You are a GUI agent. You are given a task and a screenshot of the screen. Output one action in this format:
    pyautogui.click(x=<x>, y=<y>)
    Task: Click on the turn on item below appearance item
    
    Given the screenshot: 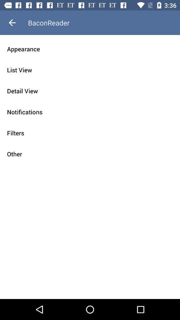 What is the action you would take?
    pyautogui.click(x=90, y=70)
    